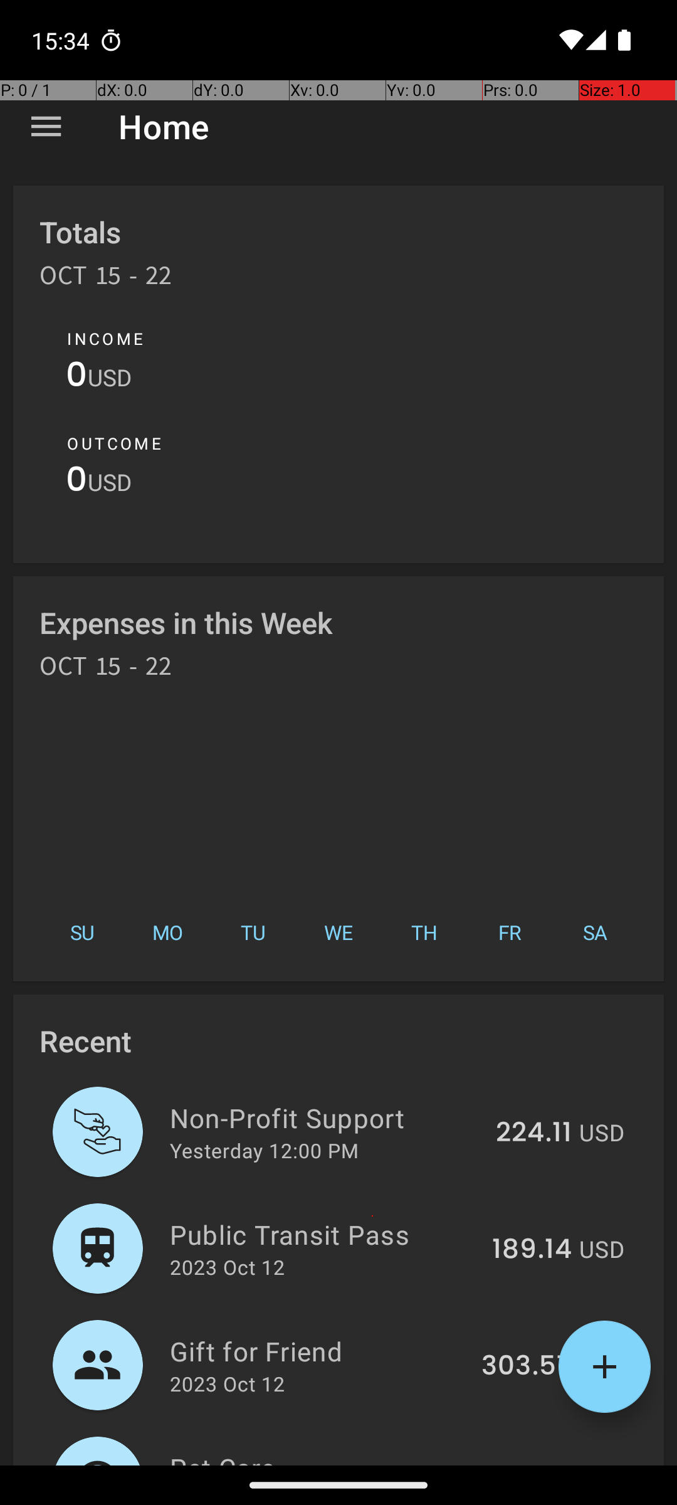  What do you see at coordinates (326, 1117) in the screenshot?
I see `Non-Profit Support` at bounding box center [326, 1117].